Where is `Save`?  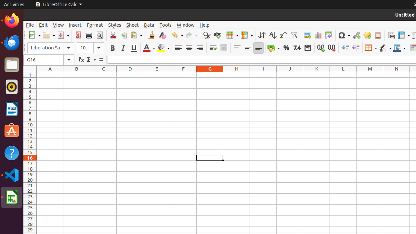 Save is located at coordinates (63, 35).